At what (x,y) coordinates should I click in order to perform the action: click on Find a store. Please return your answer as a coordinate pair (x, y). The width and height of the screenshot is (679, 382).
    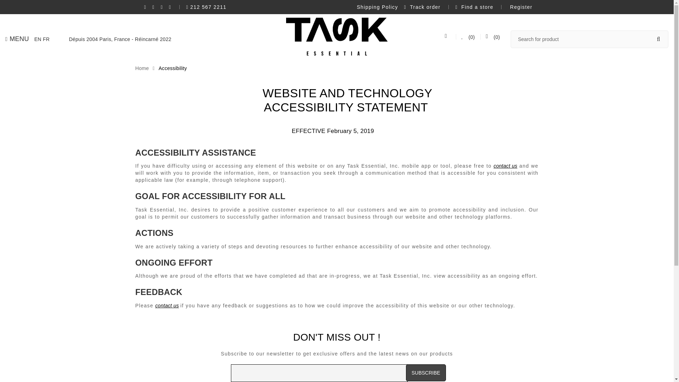
    Looking at the image, I should click on (475, 7).